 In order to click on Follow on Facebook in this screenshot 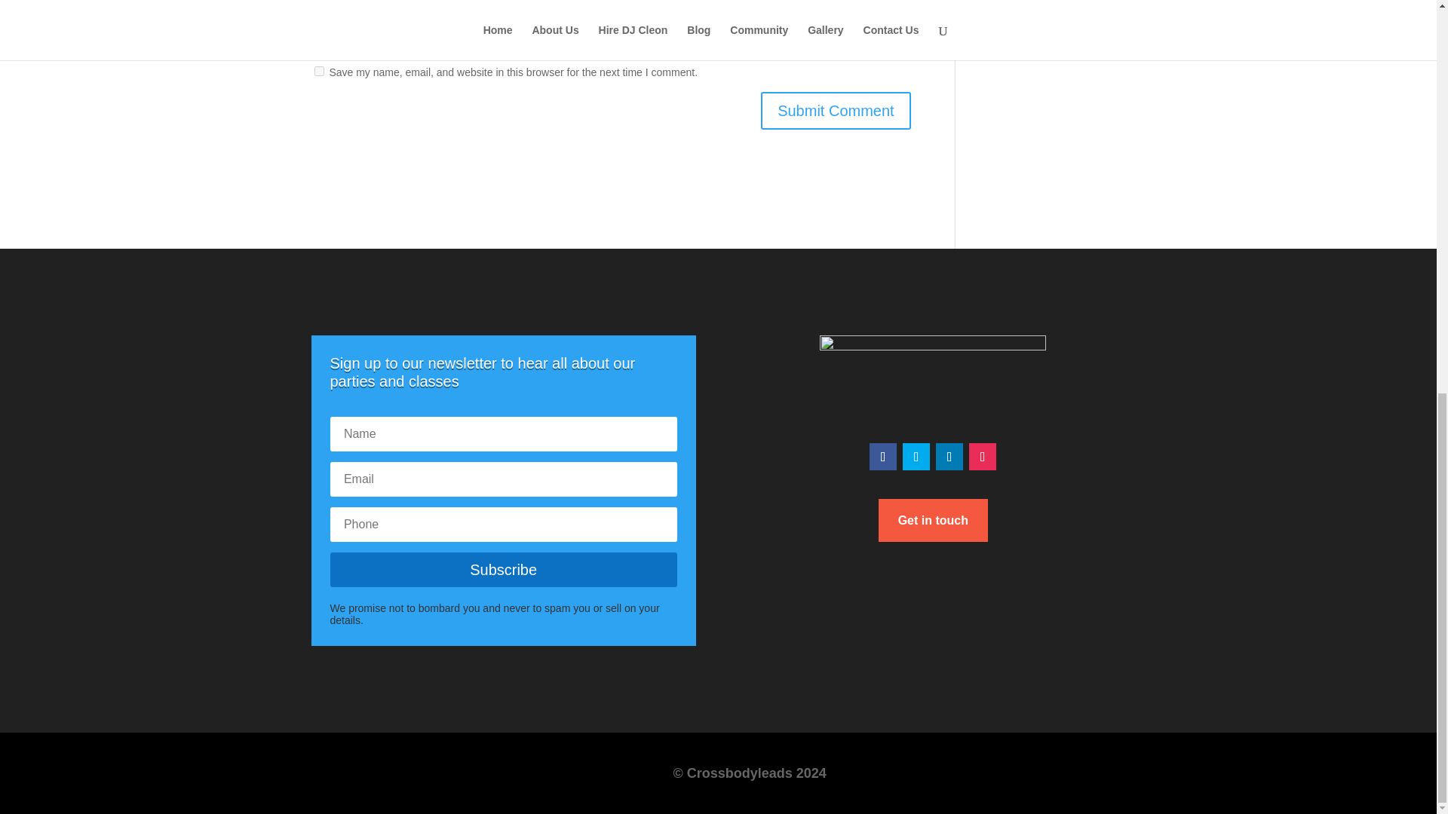, I will do `click(882, 457)`.